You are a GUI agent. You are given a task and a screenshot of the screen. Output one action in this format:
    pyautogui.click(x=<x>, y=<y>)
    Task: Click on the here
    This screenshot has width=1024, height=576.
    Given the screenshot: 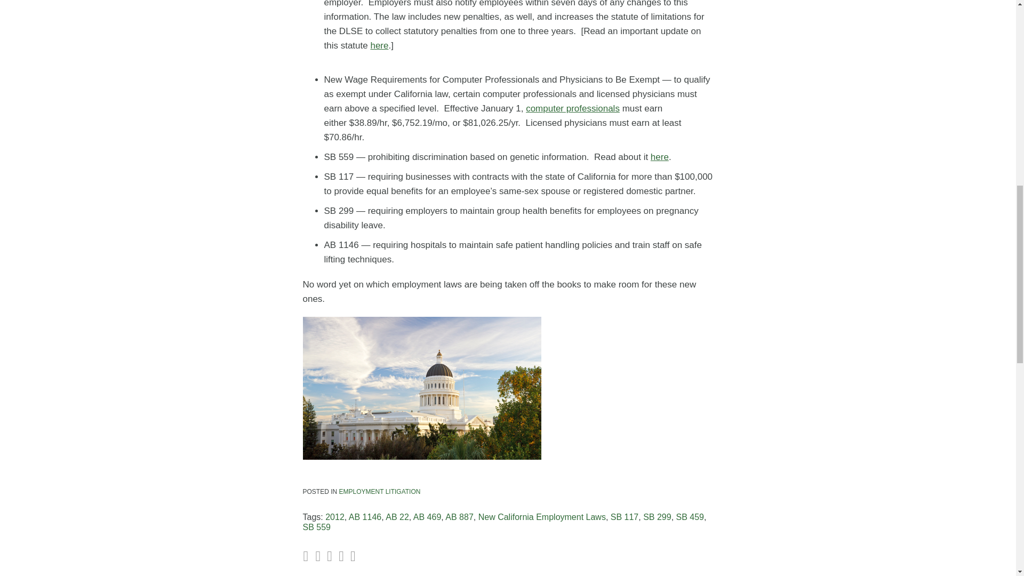 What is the action you would take?
    pyautogui.click(x=659, y=157)
    